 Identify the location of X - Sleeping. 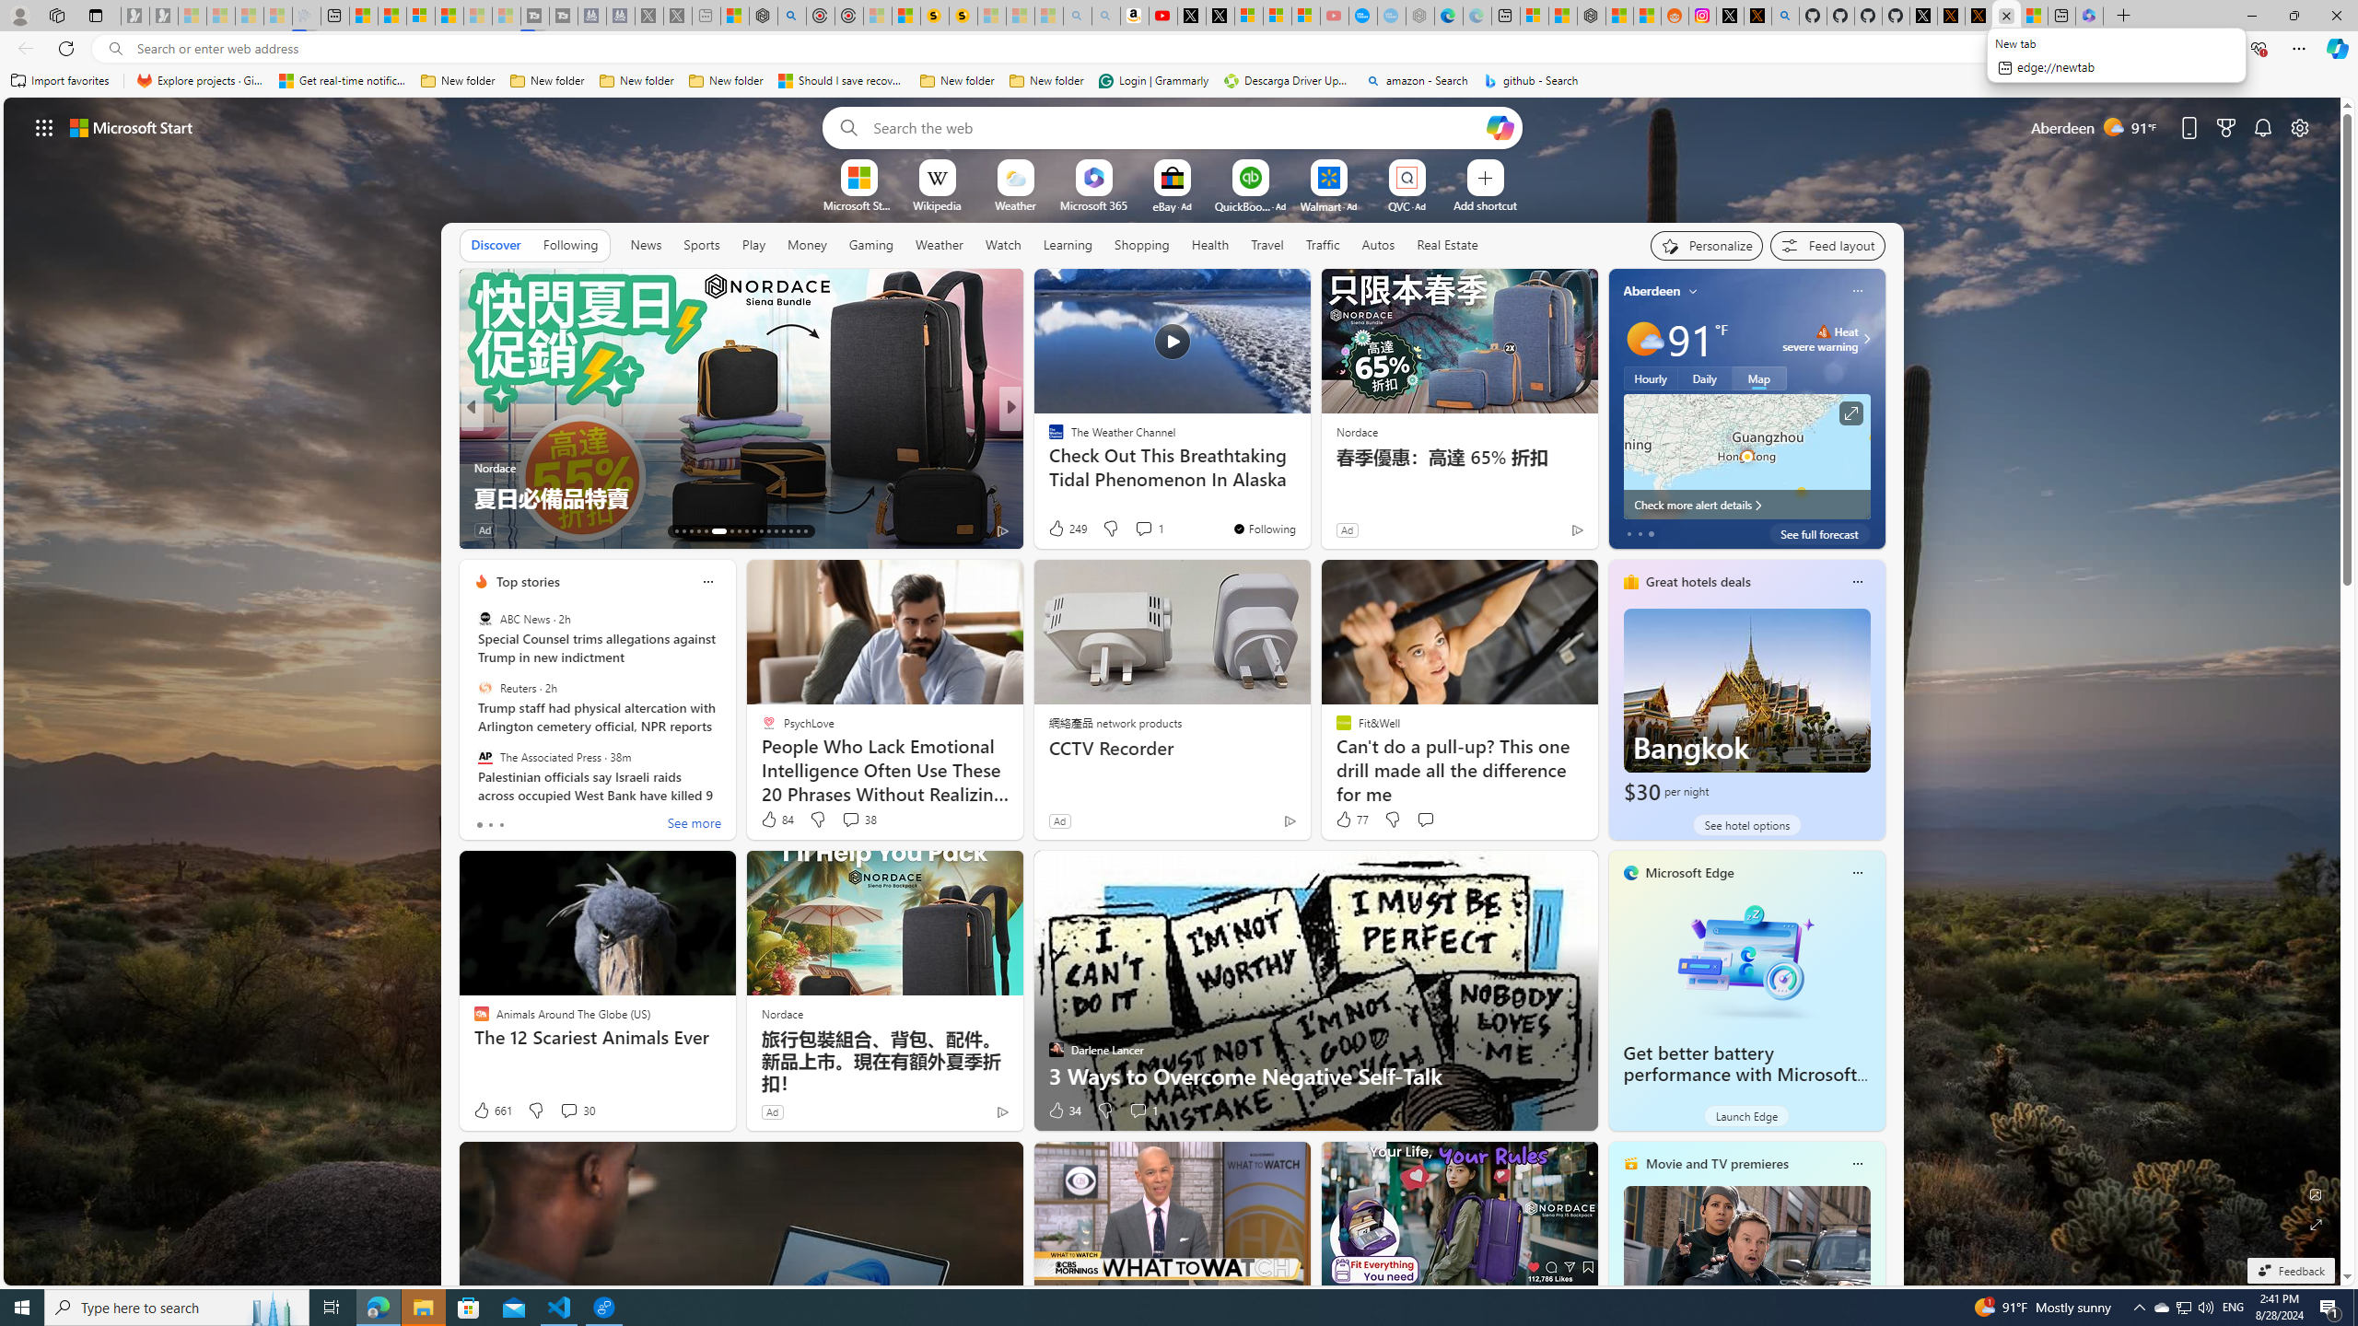
(678, 16).